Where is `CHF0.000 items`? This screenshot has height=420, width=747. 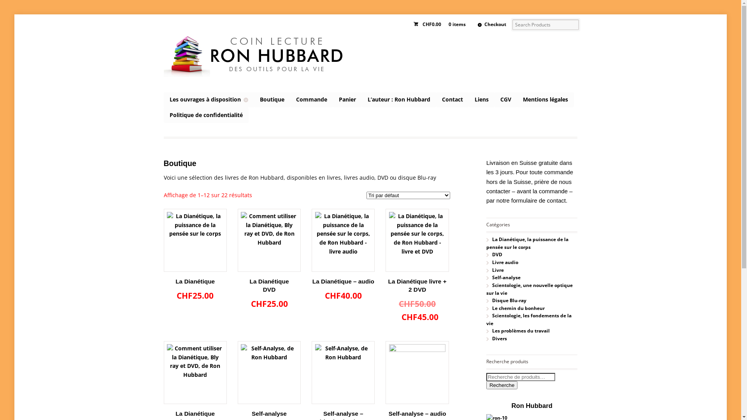 CHF0.000 items is located at coordinates (441, 25).